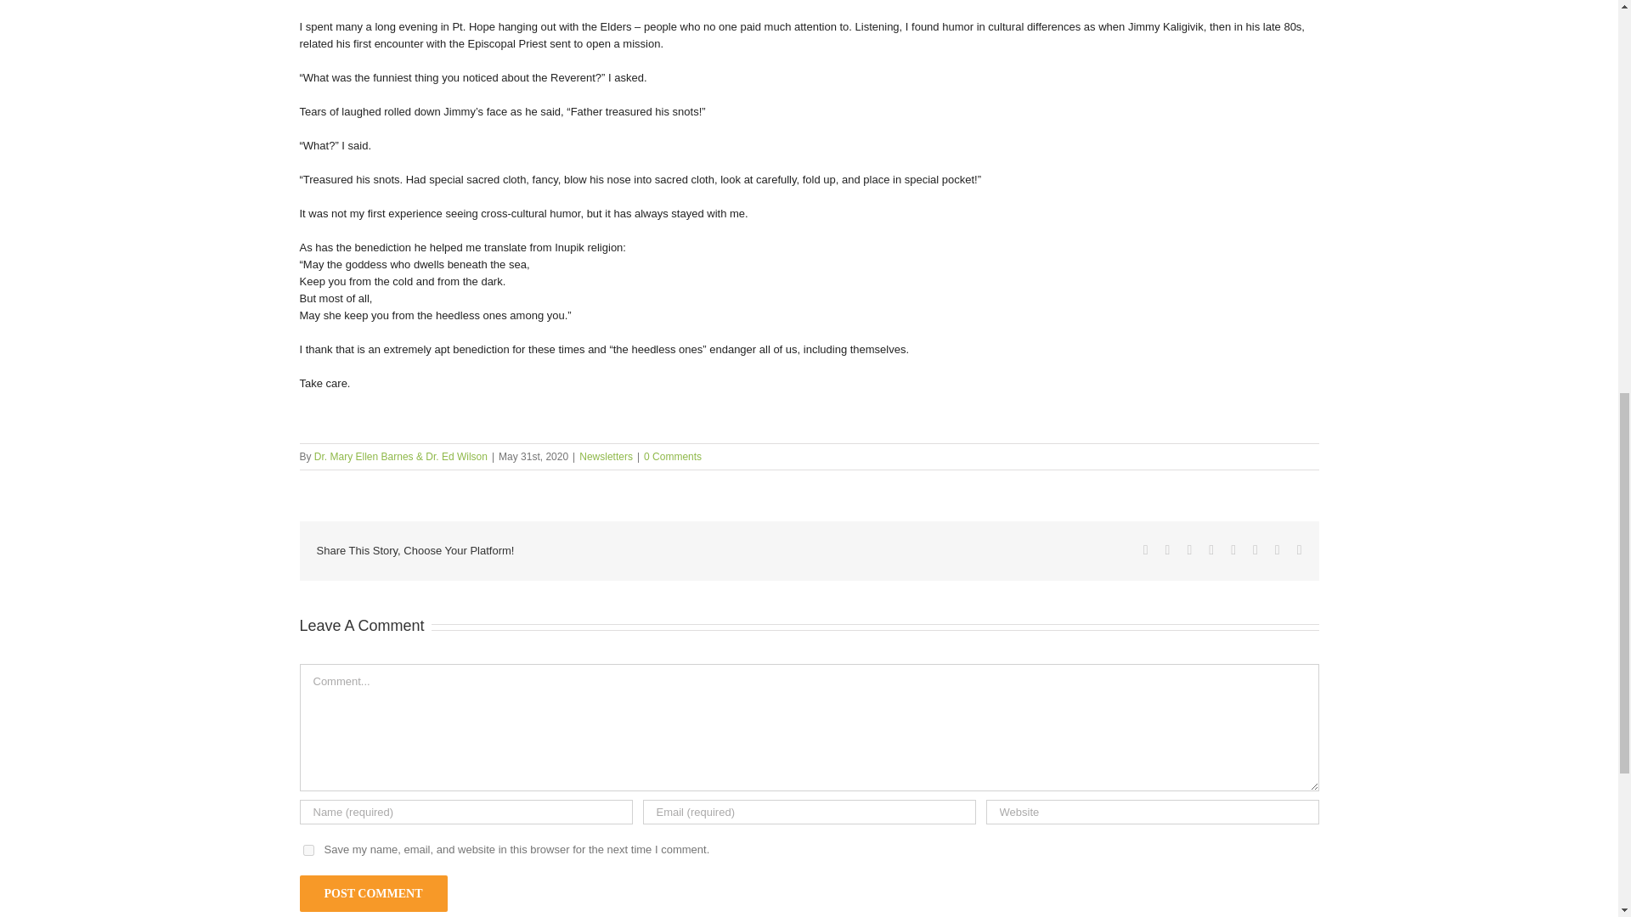 Image resolution: width=1631 pixels, height=917 pixels. Describe the element at coordinates (372, 893) in the screenshot. I see `Post Comment` at that location.